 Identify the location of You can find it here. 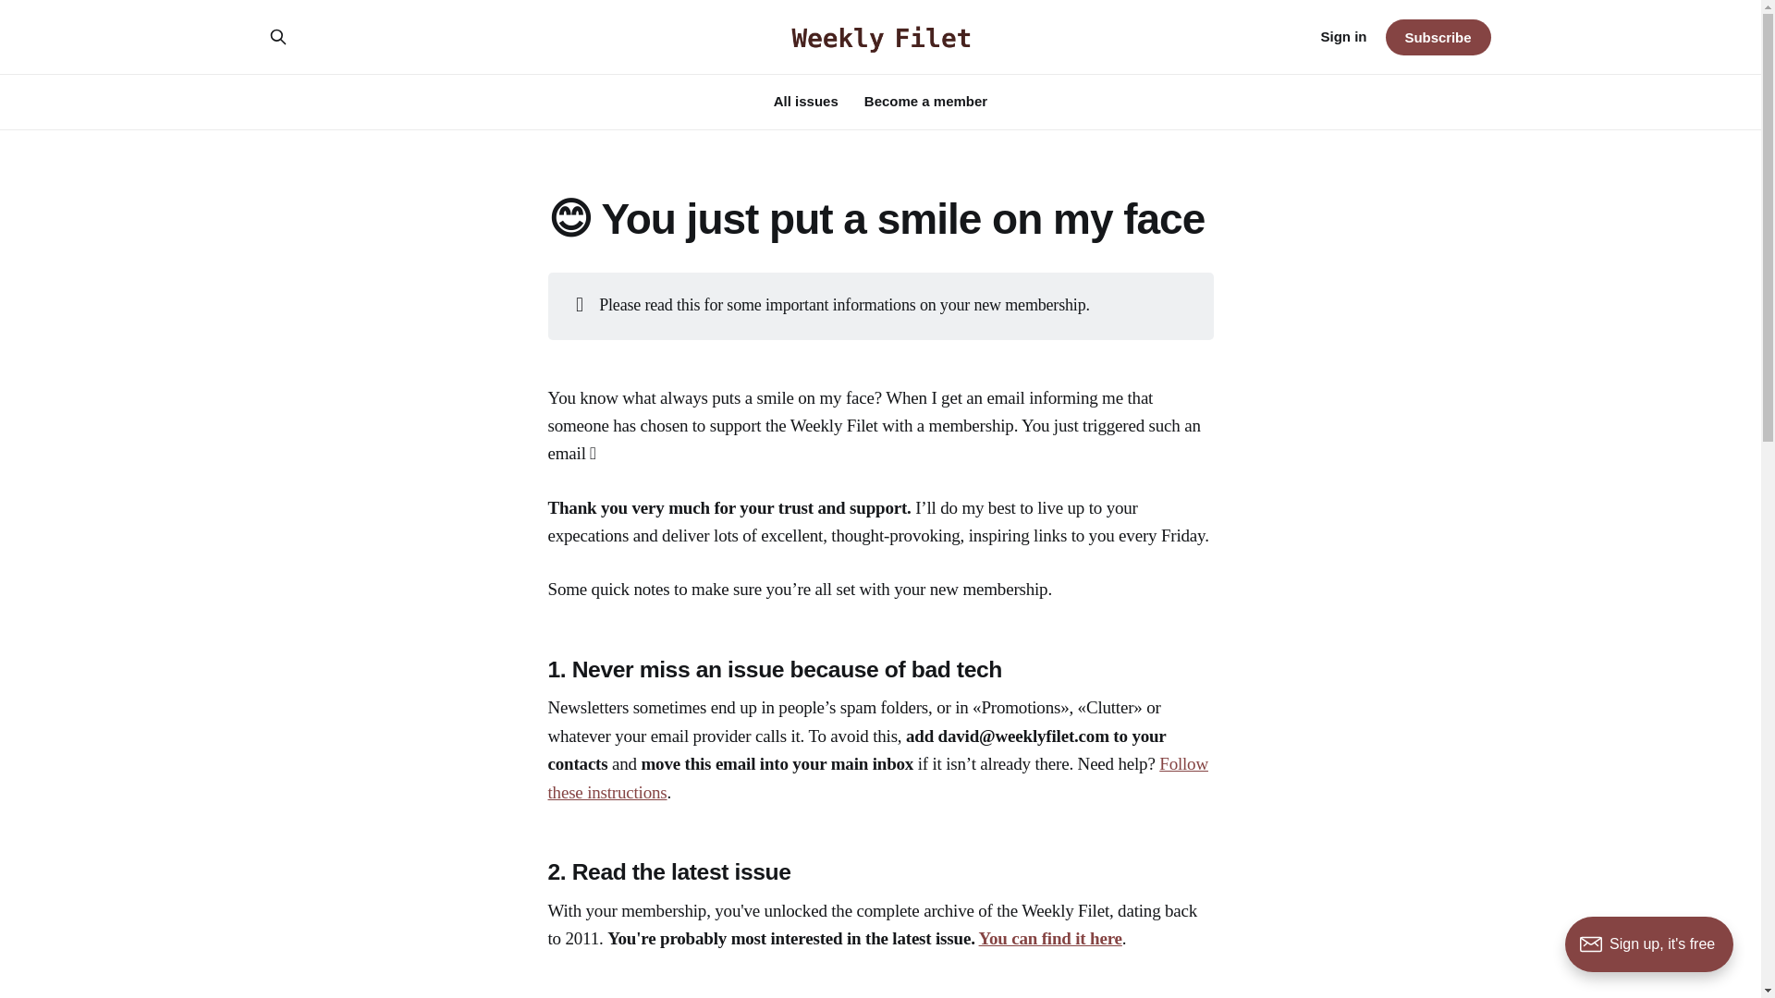
(1050, 939).